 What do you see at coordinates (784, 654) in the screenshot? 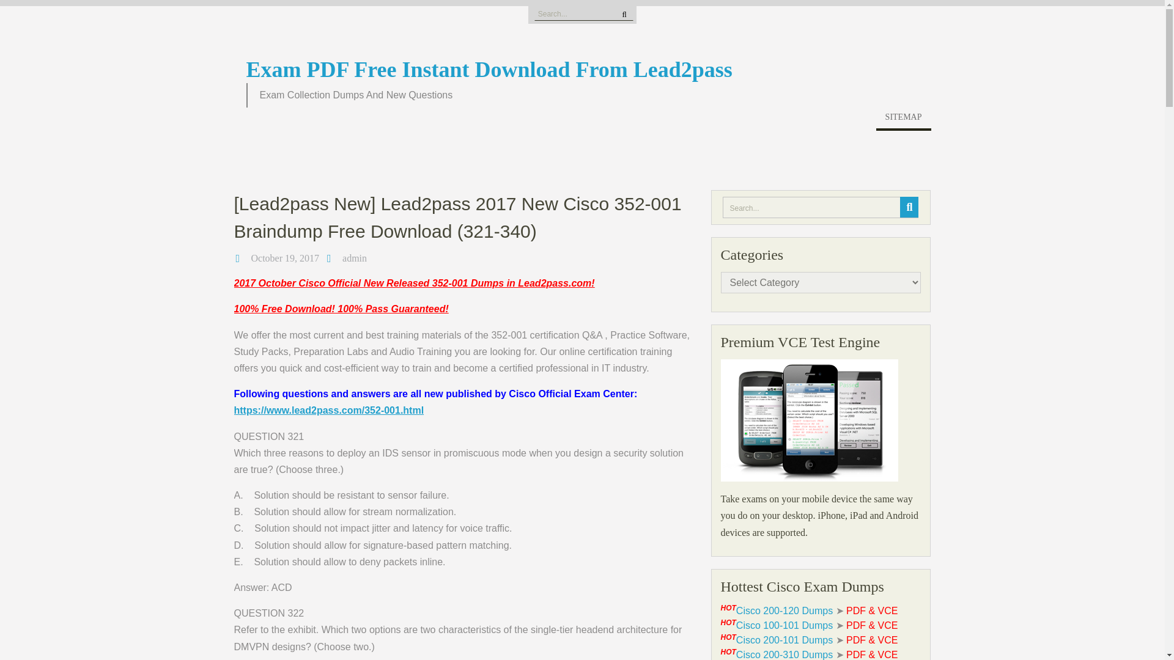
I see `Cisco 200-310 Dumps` at bounding box center [784, 654].